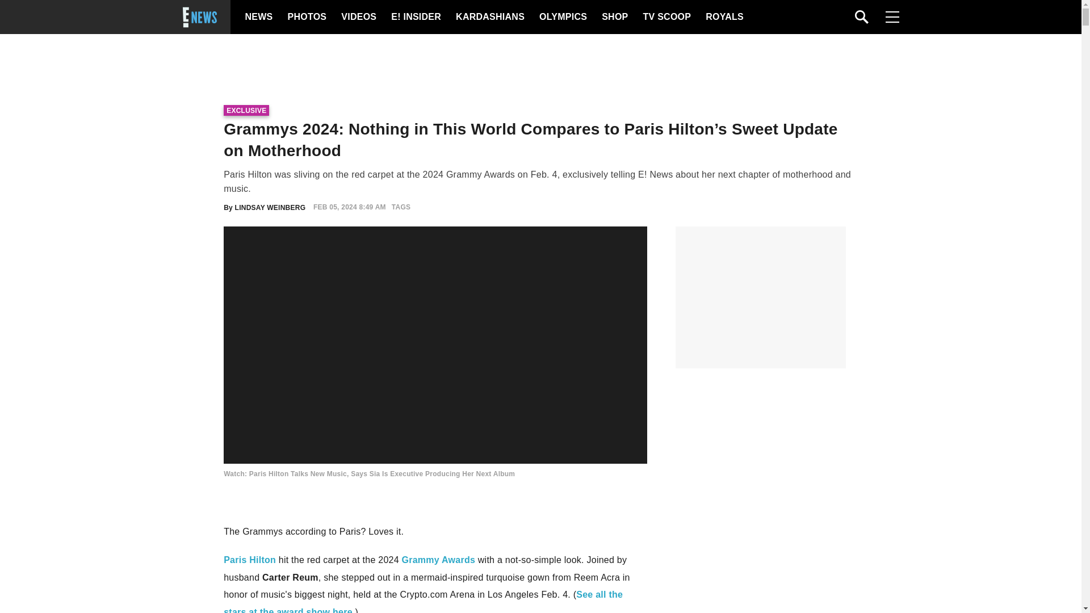 This screenshot has width=1090, height=613. Describe the element at coordinates (422, 601) in the screenshot. I see `See all the stars at the award show here` at that location.